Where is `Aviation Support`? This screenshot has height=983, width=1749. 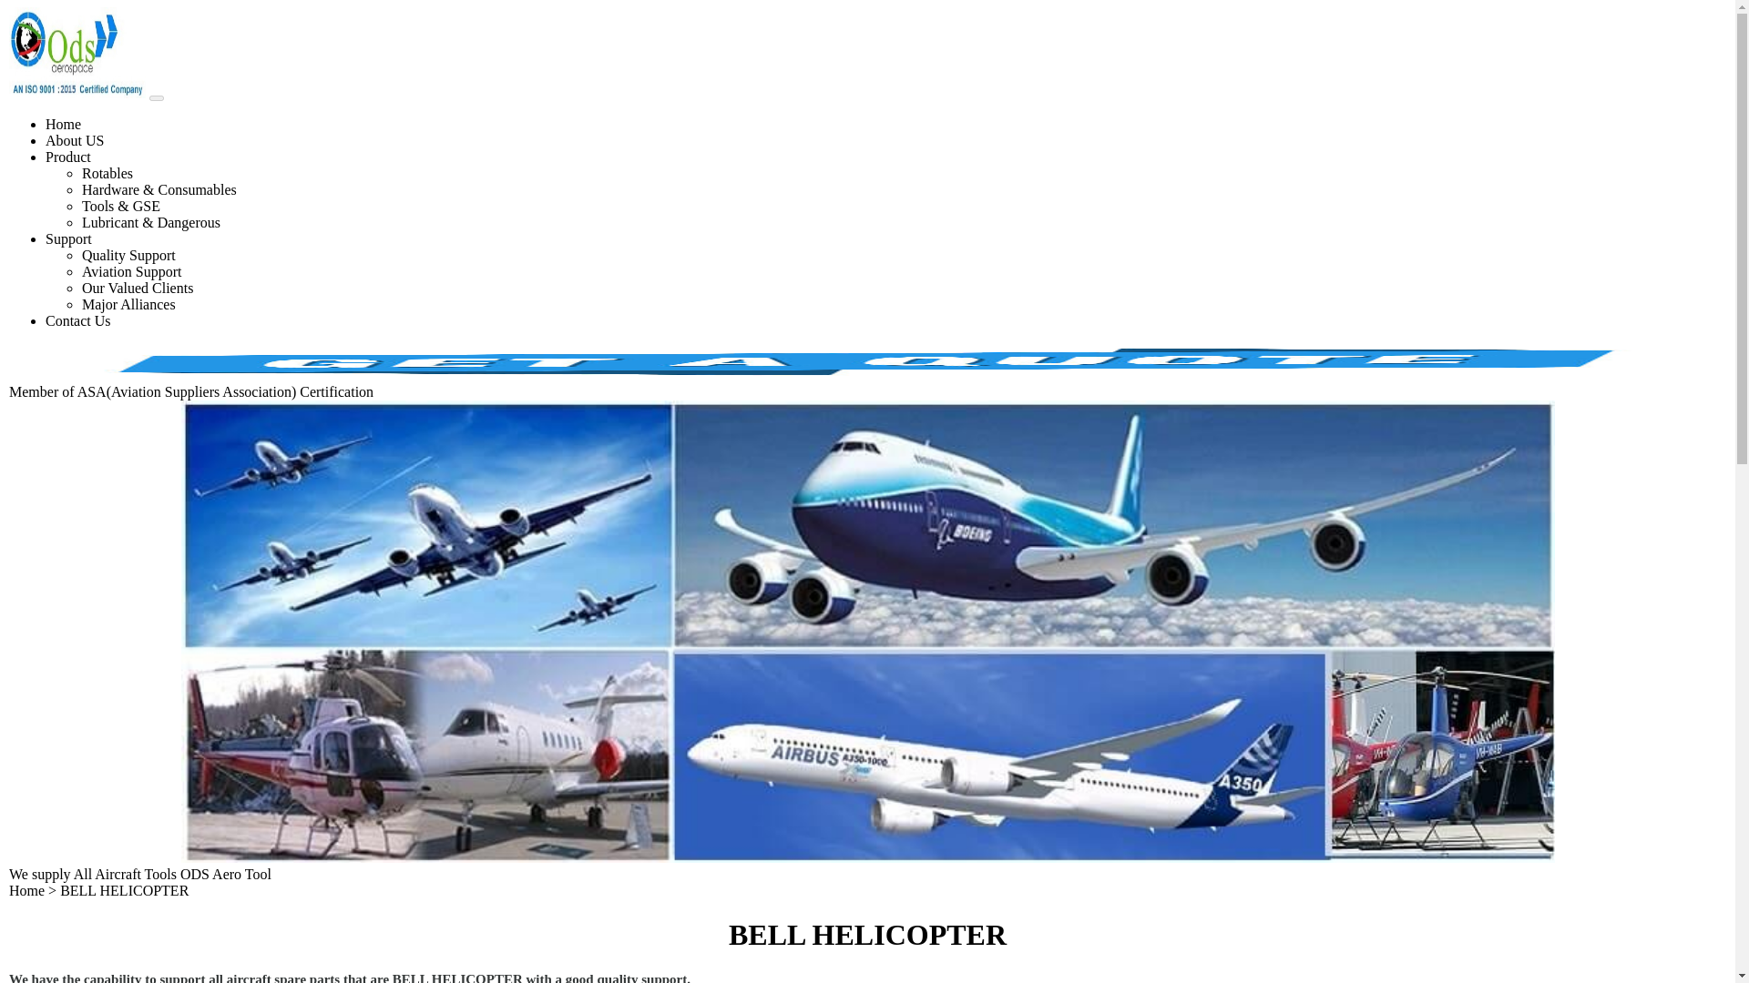 Aviation Support is located at coordinates (131, 271).